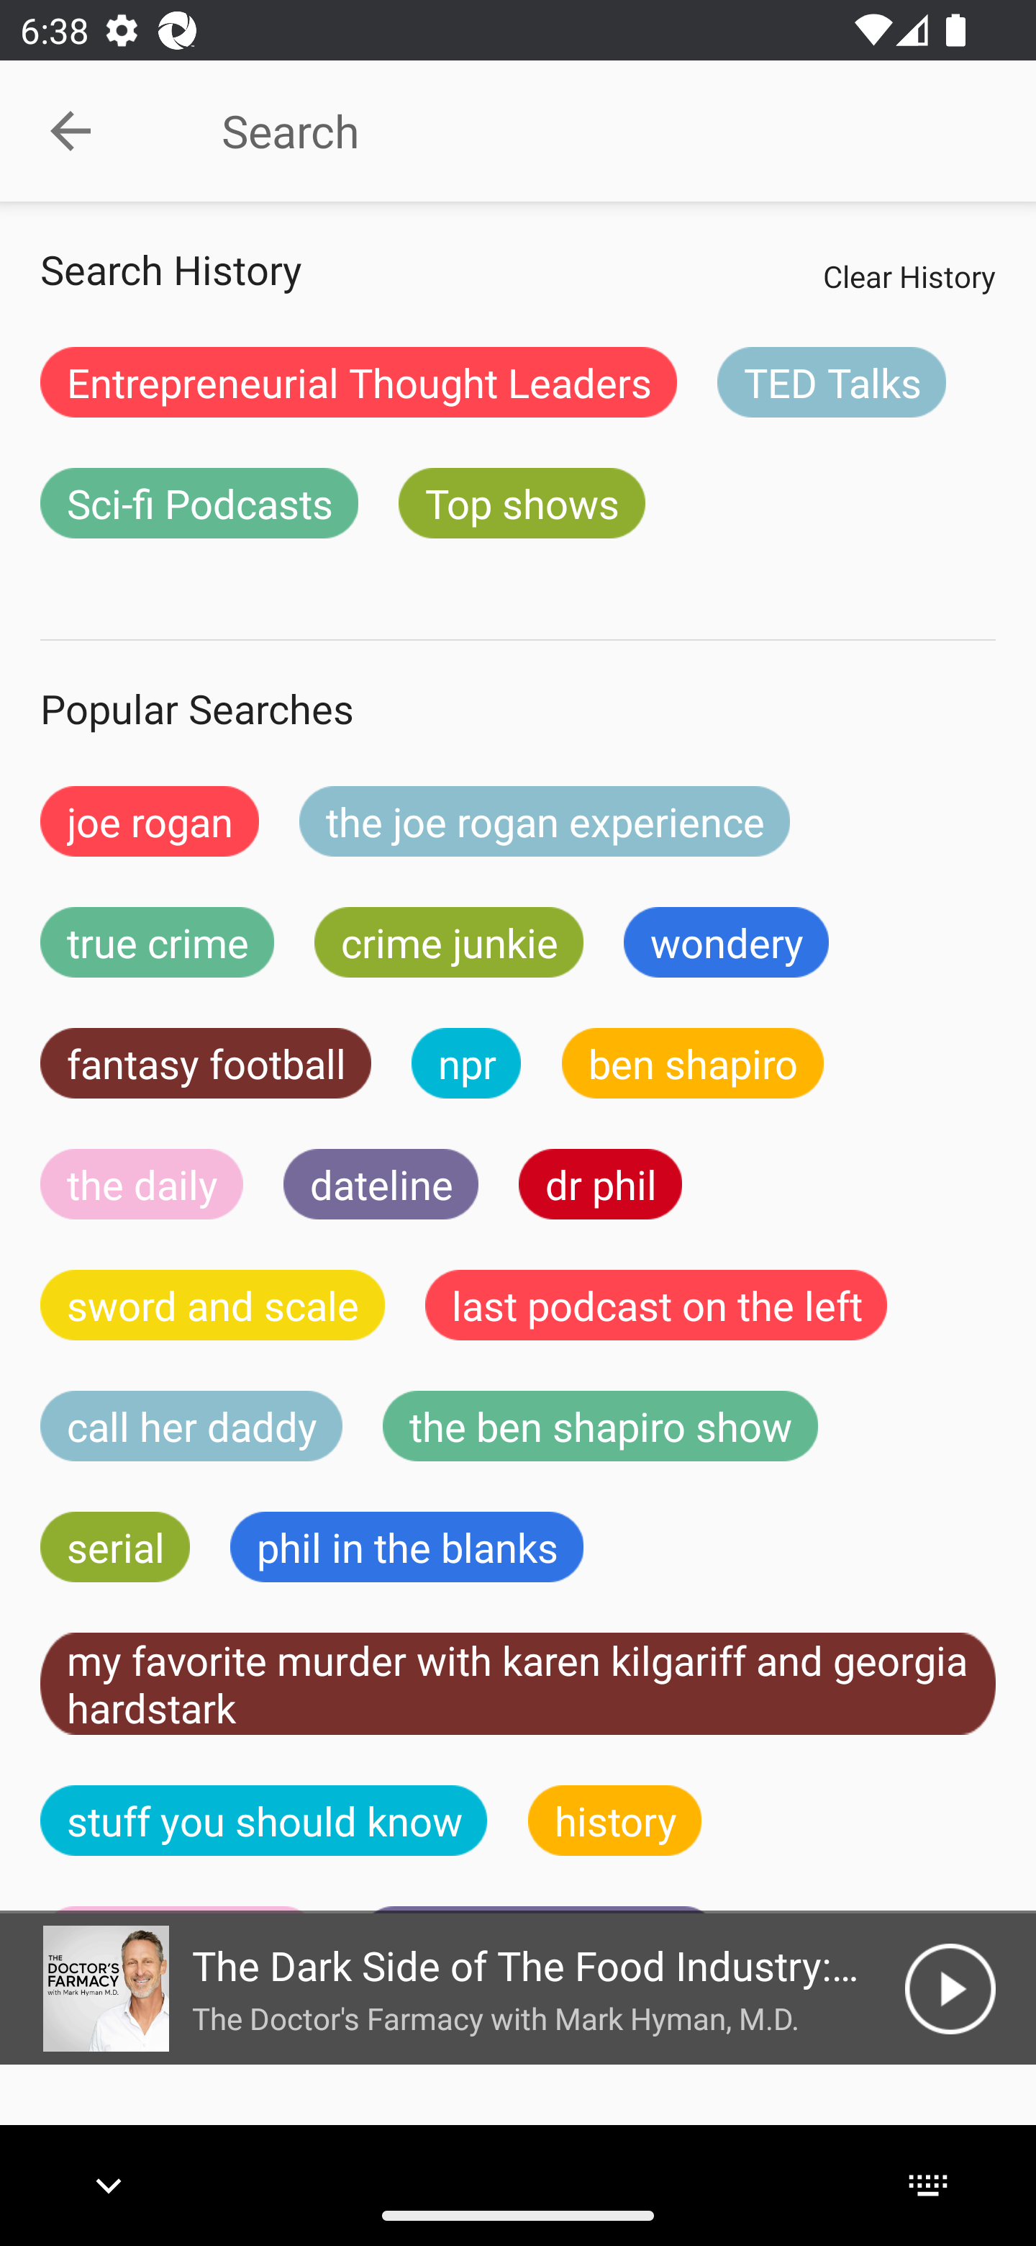 The width and height of the screenshot is (1036, 2246). Describe the element at coordinates (522, 502) in the screenshot. I see `Top shows` at that location.